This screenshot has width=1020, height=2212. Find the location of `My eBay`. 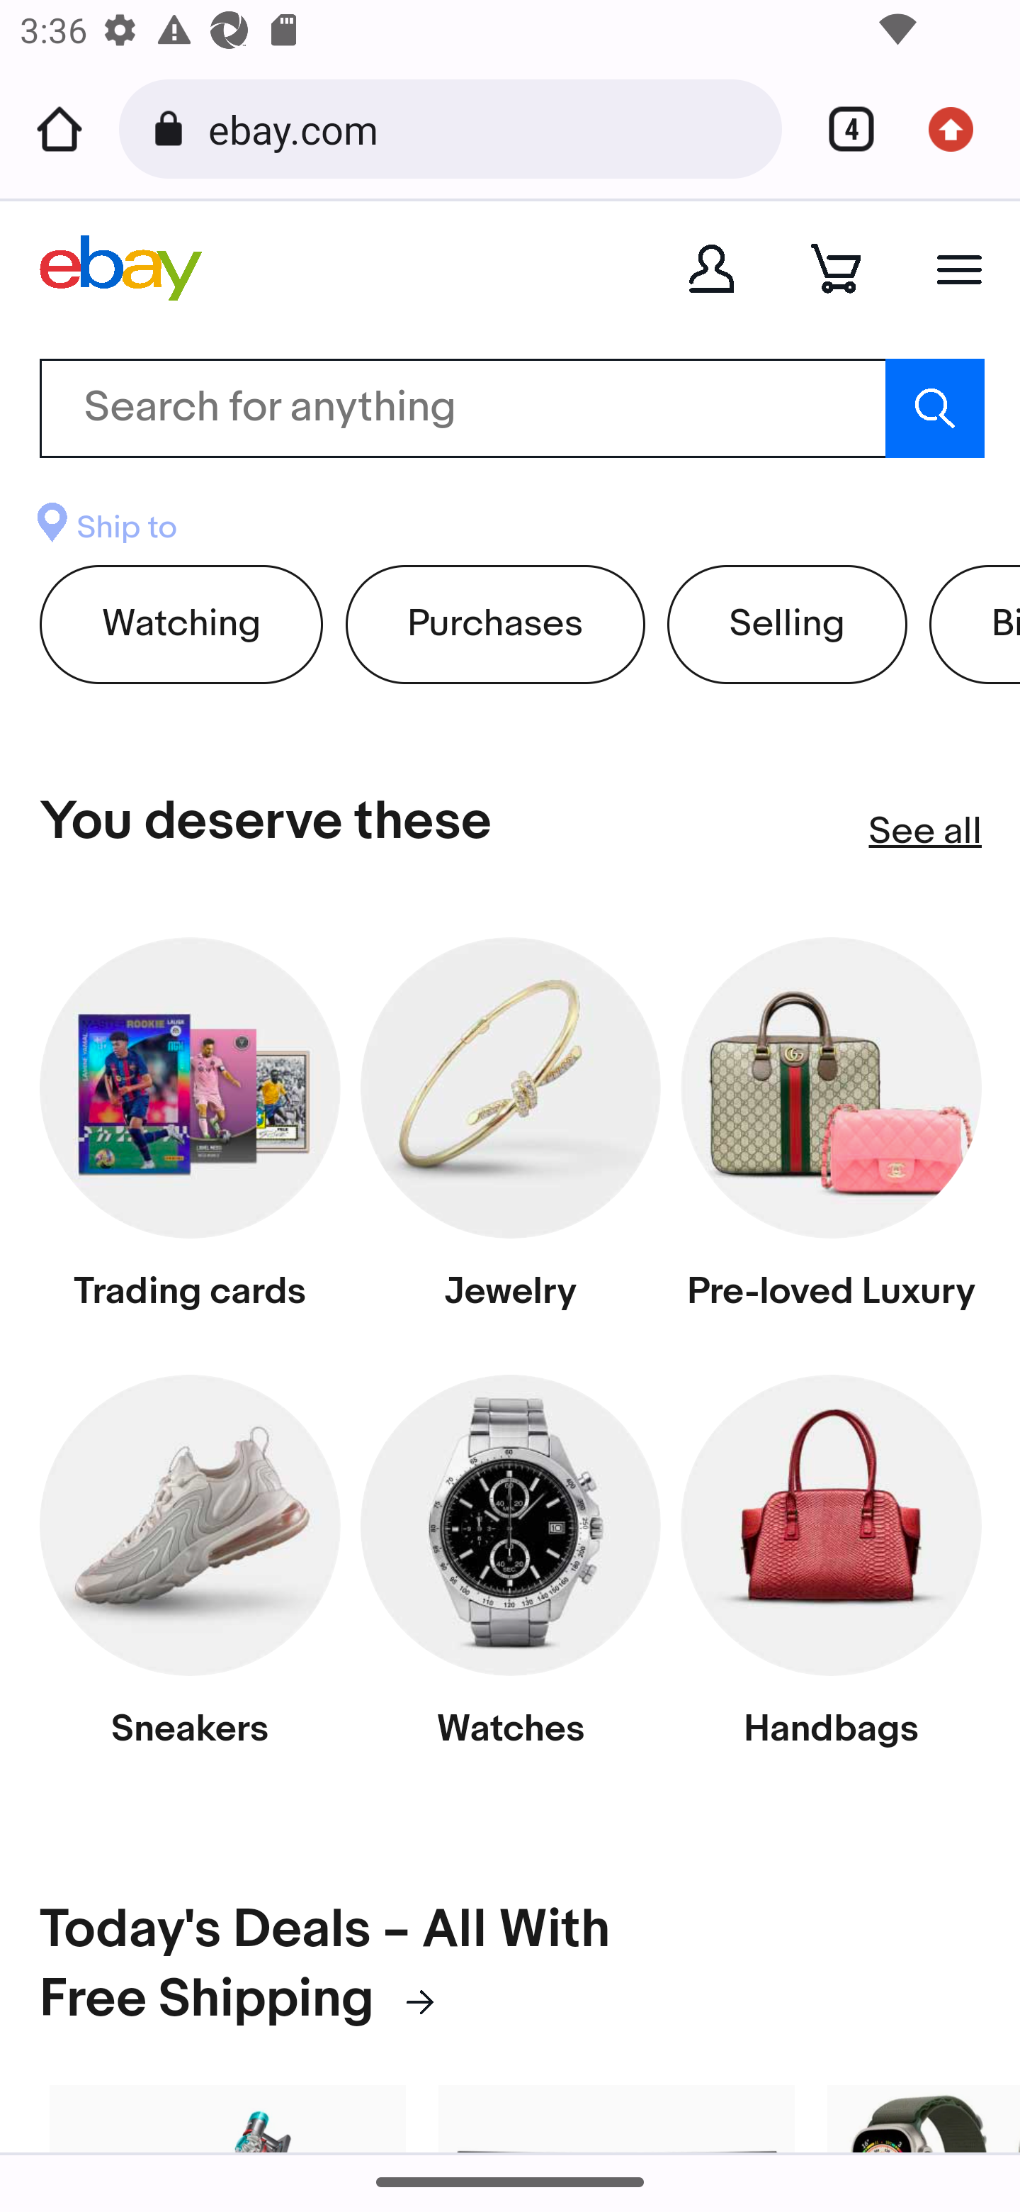

My eBay is located at coordinates (711, 268).